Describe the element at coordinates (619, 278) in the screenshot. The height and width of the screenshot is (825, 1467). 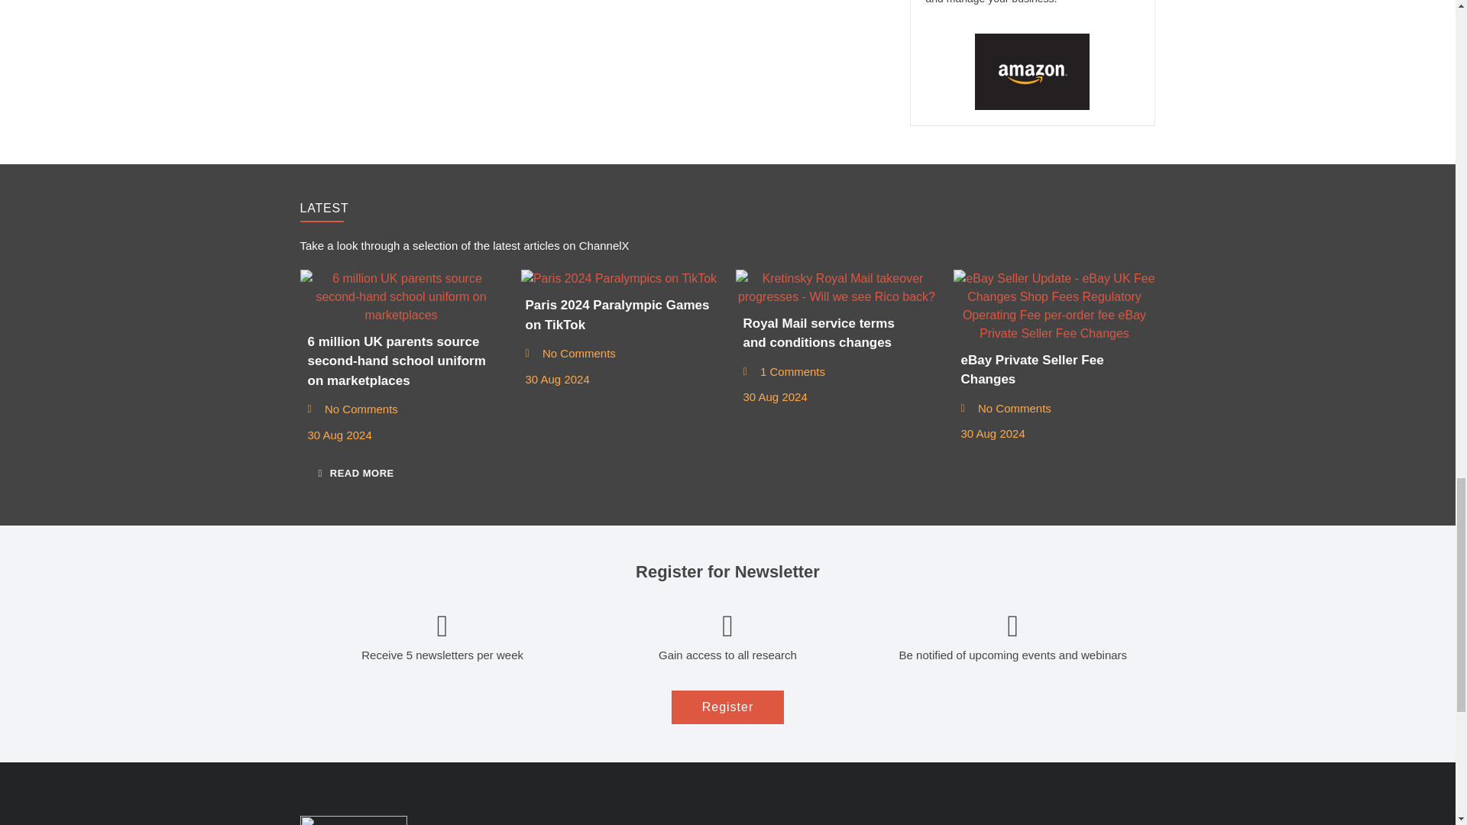
I see `TikTok Teams-up with International Paralympic Committee` at that location.